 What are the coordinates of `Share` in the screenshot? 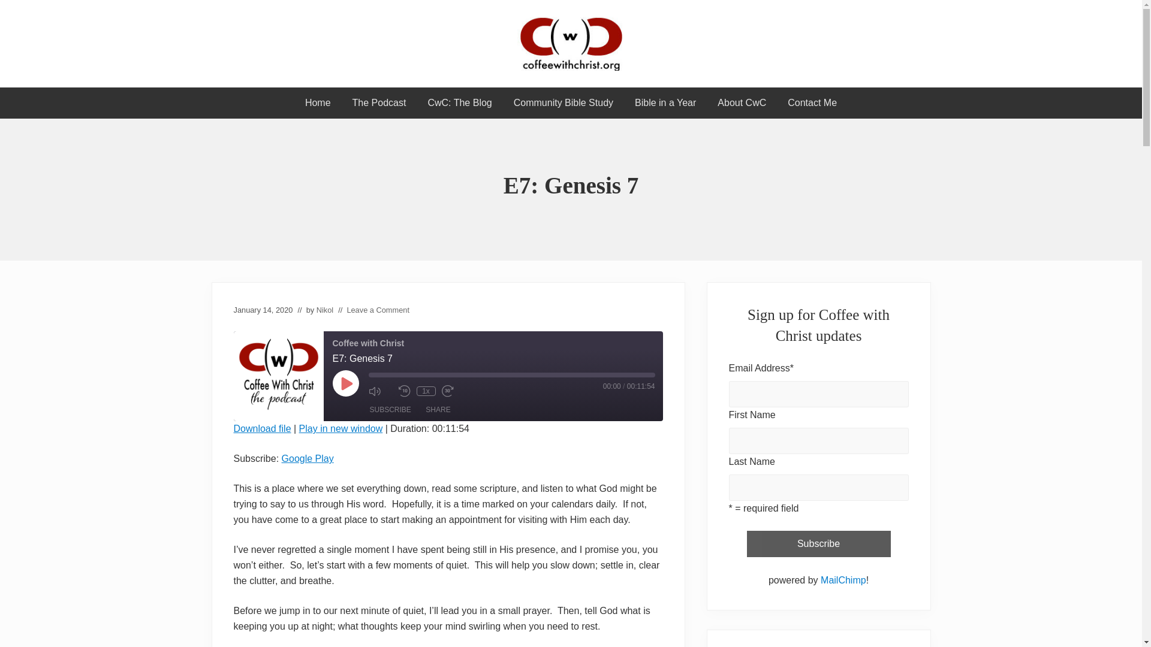 It's located at (438, 410).